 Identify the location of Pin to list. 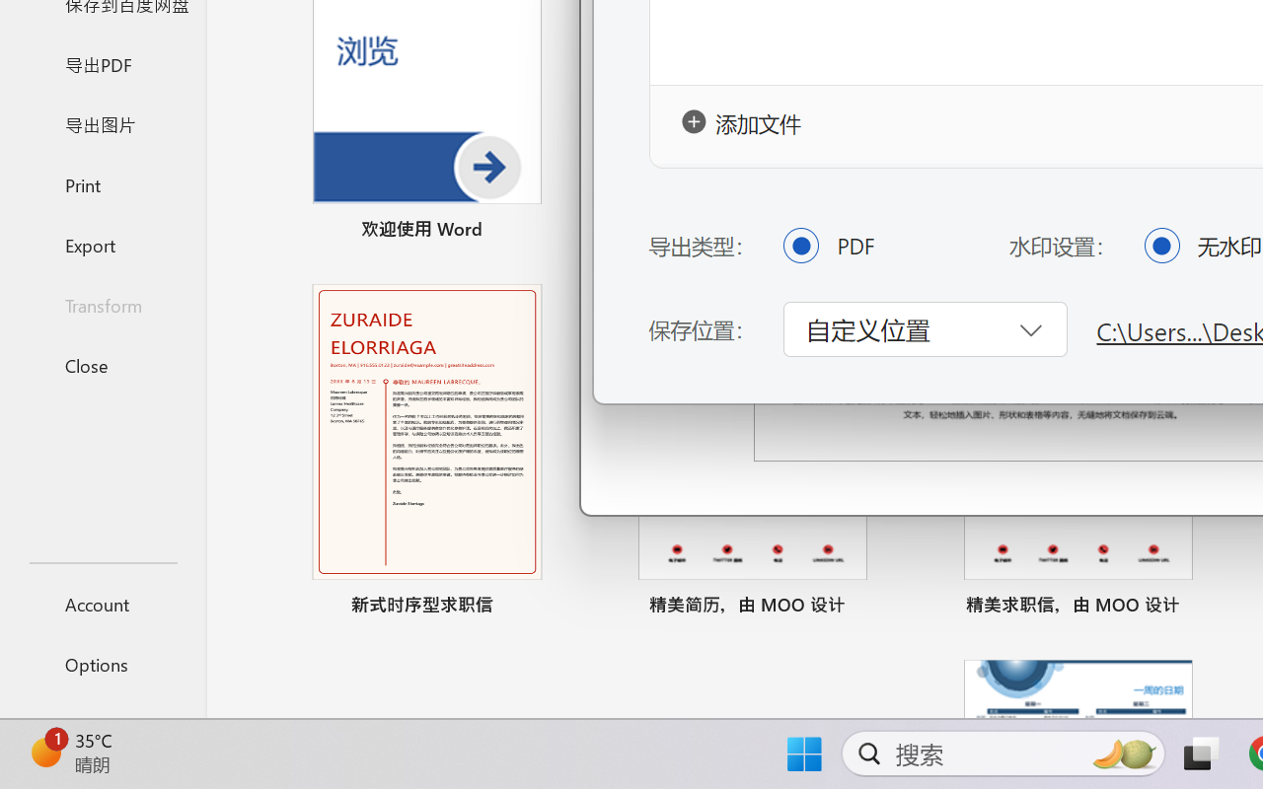
(1207, 608).